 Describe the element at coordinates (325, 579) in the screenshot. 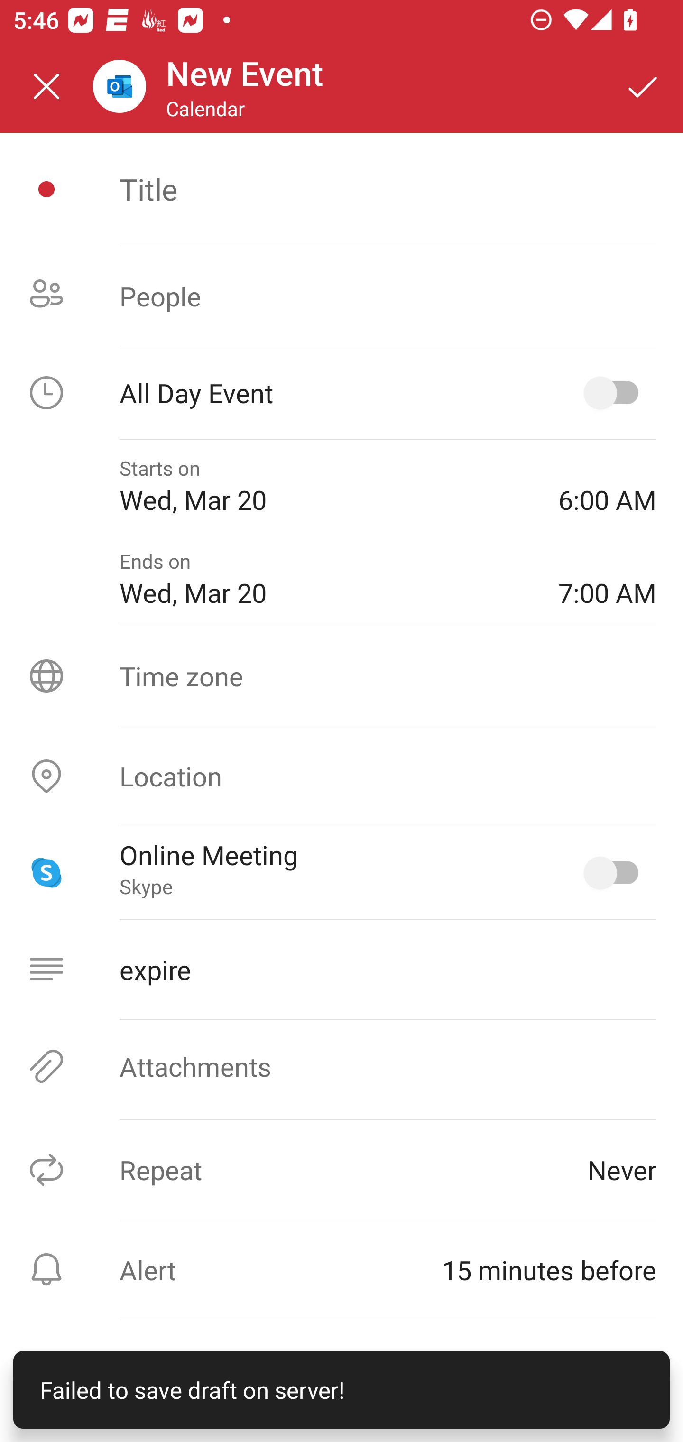

I see `Ends on Wed, Mar 20` at that location.